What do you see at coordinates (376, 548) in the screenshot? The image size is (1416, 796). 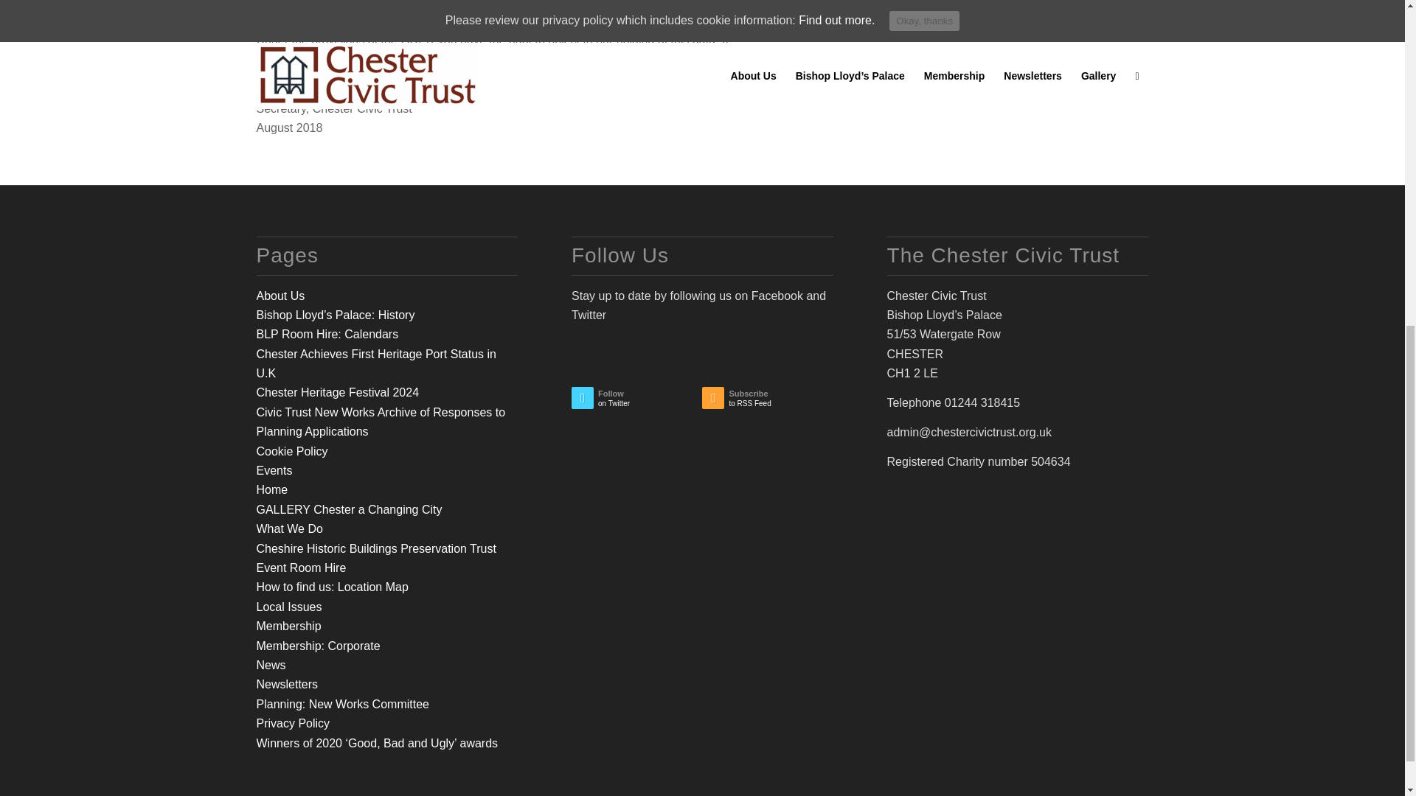 I see `Cheshire Historic Buildings Preservation Trust` at bounding box center [376, 548].